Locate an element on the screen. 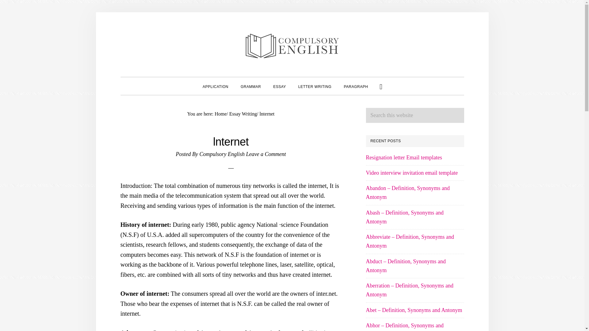  GRAMMAR is located at coordinates (250, 86).